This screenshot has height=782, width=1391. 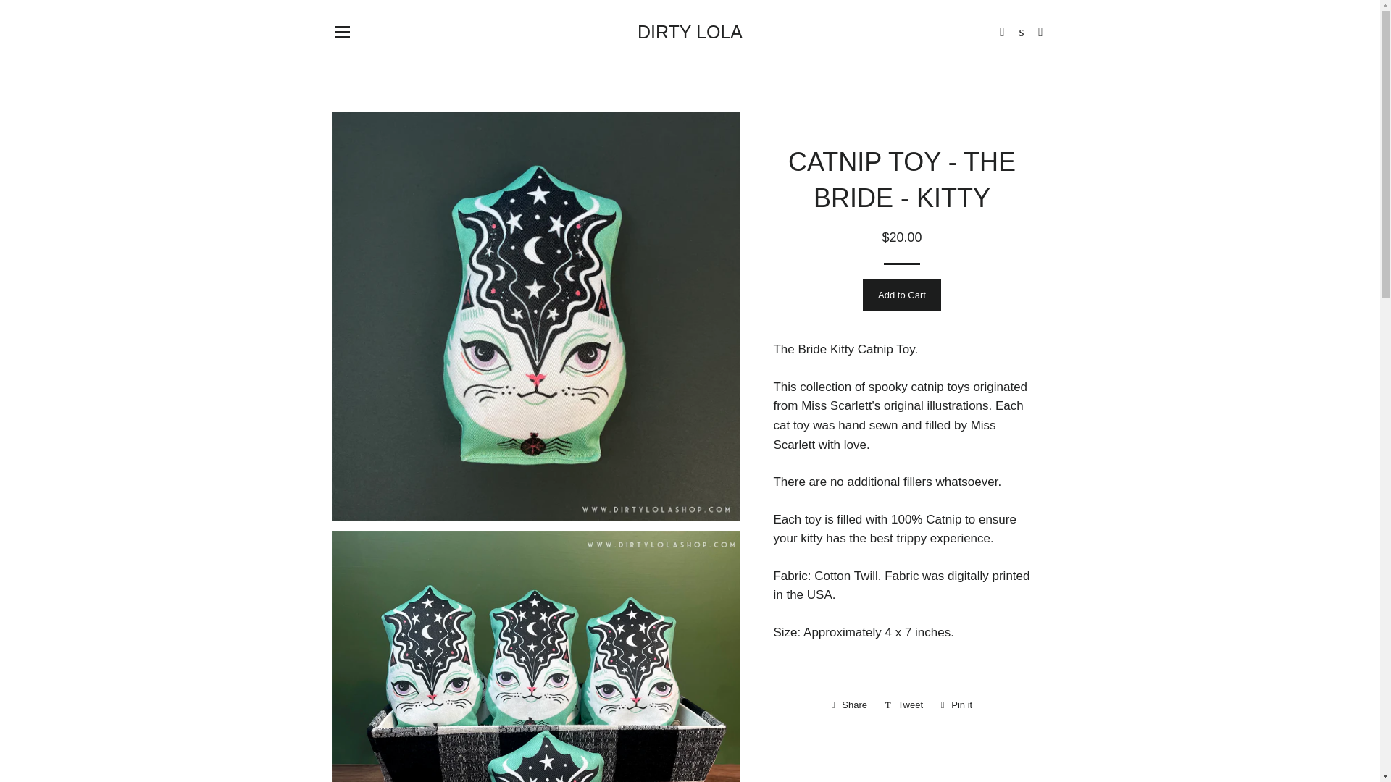 What do you see at coordinates (901, 295) in the screenshot?
I see `Tweet on Twitter` at bounding box center [901, 295].